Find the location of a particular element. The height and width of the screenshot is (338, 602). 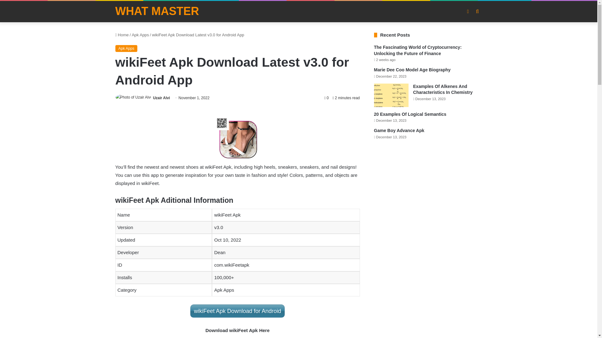

Home is located at coordinates (122, 34).